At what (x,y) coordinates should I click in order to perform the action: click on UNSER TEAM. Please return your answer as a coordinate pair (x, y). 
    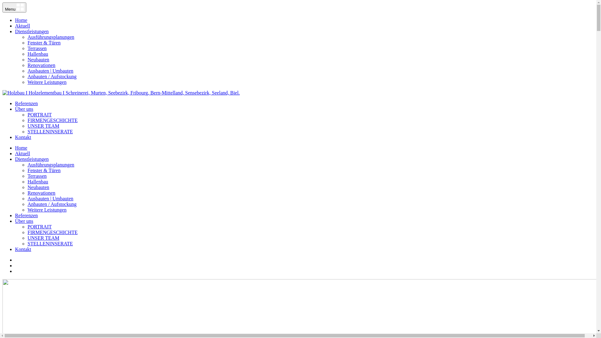
    Looking at the image, I should click on (44, 126).